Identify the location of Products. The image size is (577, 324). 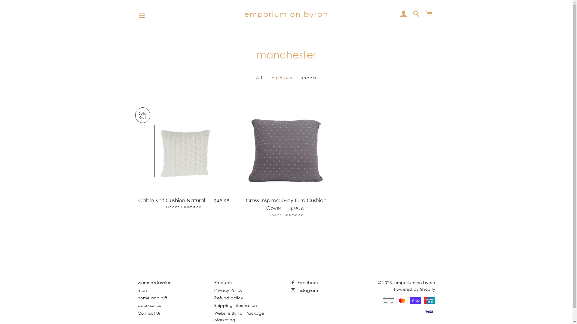
(223, 283).